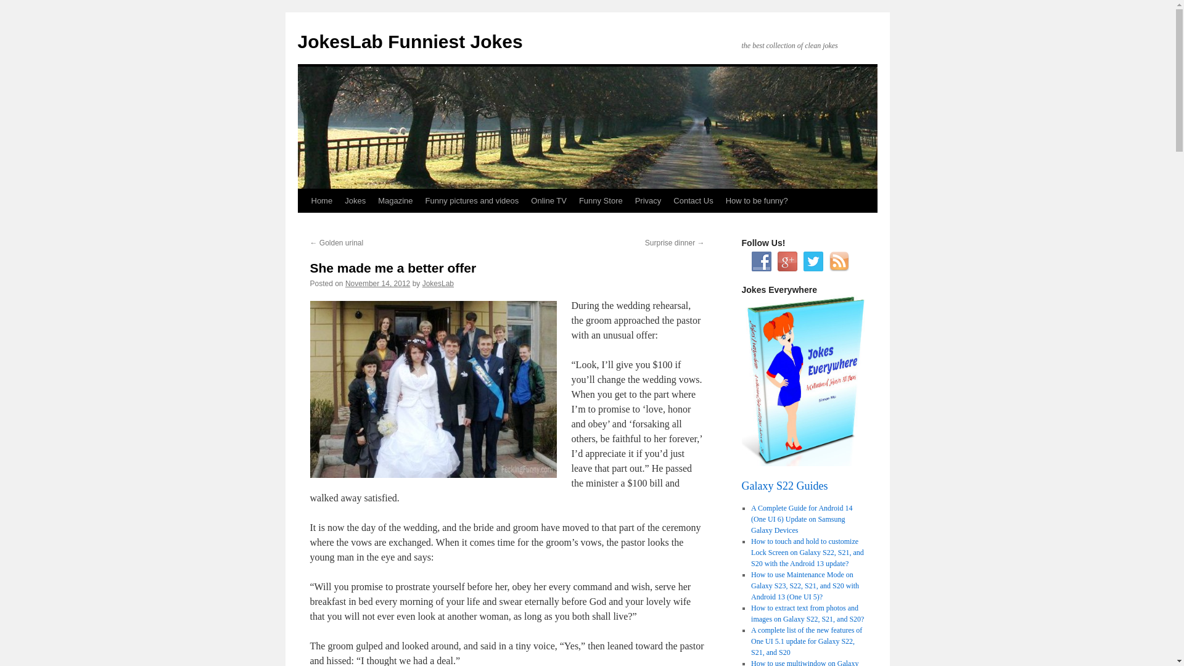  Describe the element at coordinates (355, 200) in the screenshot. I see `Jokes` at that location.